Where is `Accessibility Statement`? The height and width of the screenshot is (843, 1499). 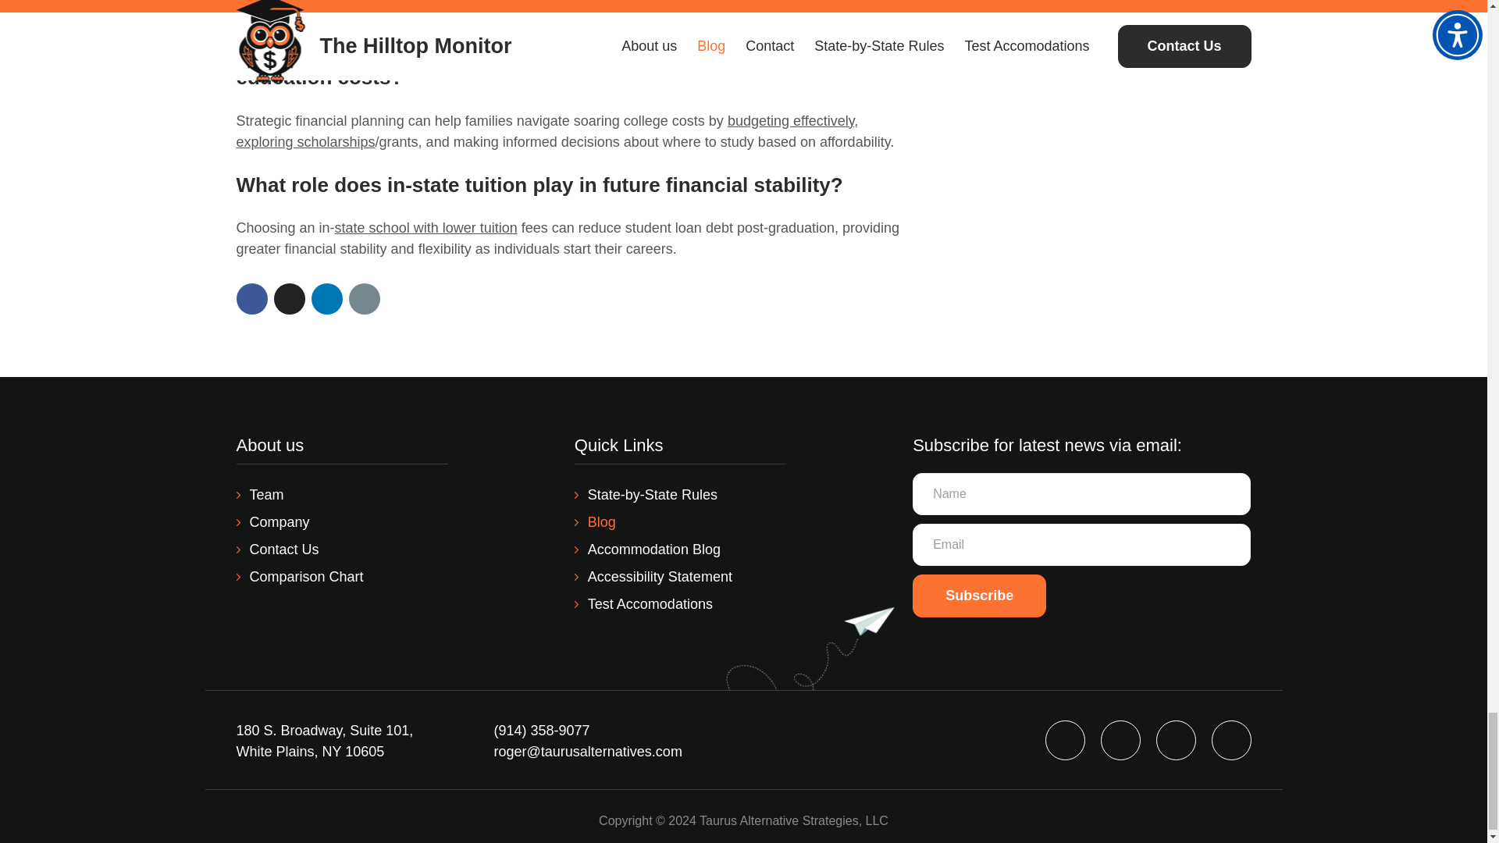
Accessibility Statement is located at coordinates (653, 577).